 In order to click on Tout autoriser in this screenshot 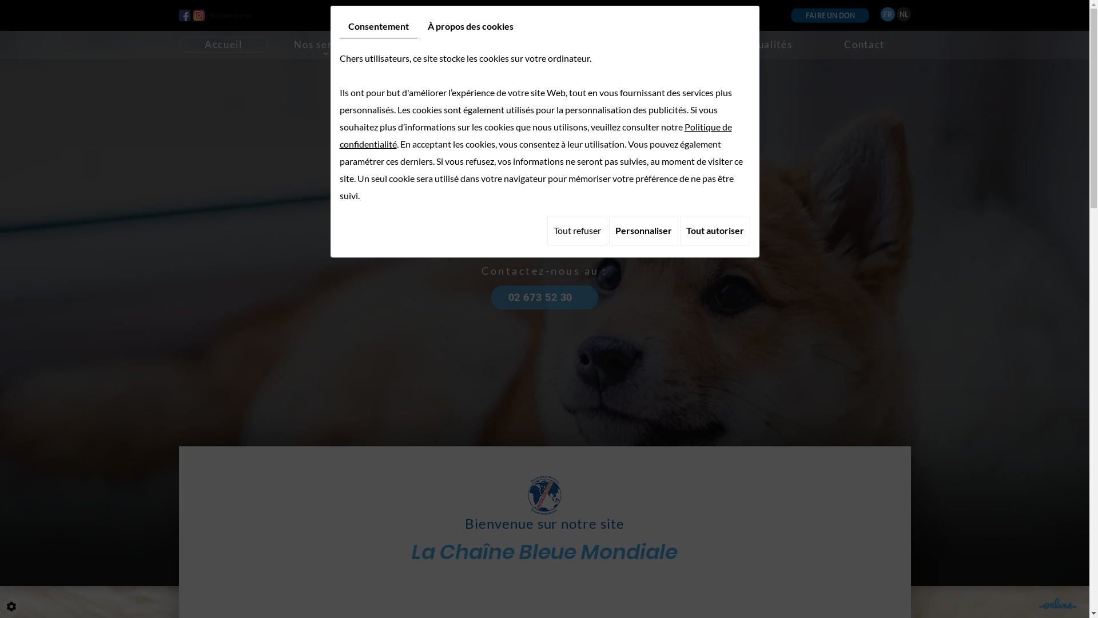, I will do `click(715, 231)`.